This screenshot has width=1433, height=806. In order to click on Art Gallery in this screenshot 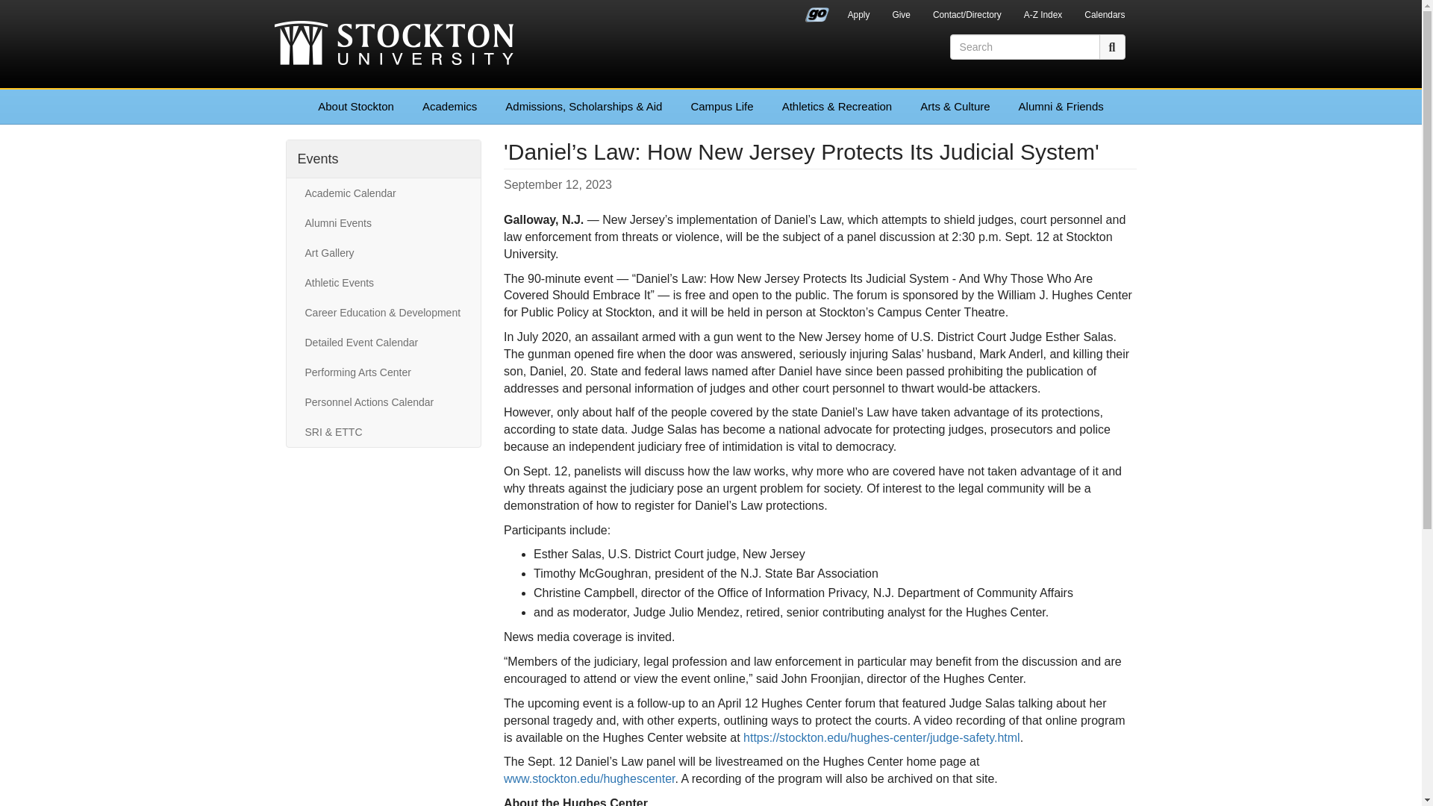, I will do `click(383, 252)`.